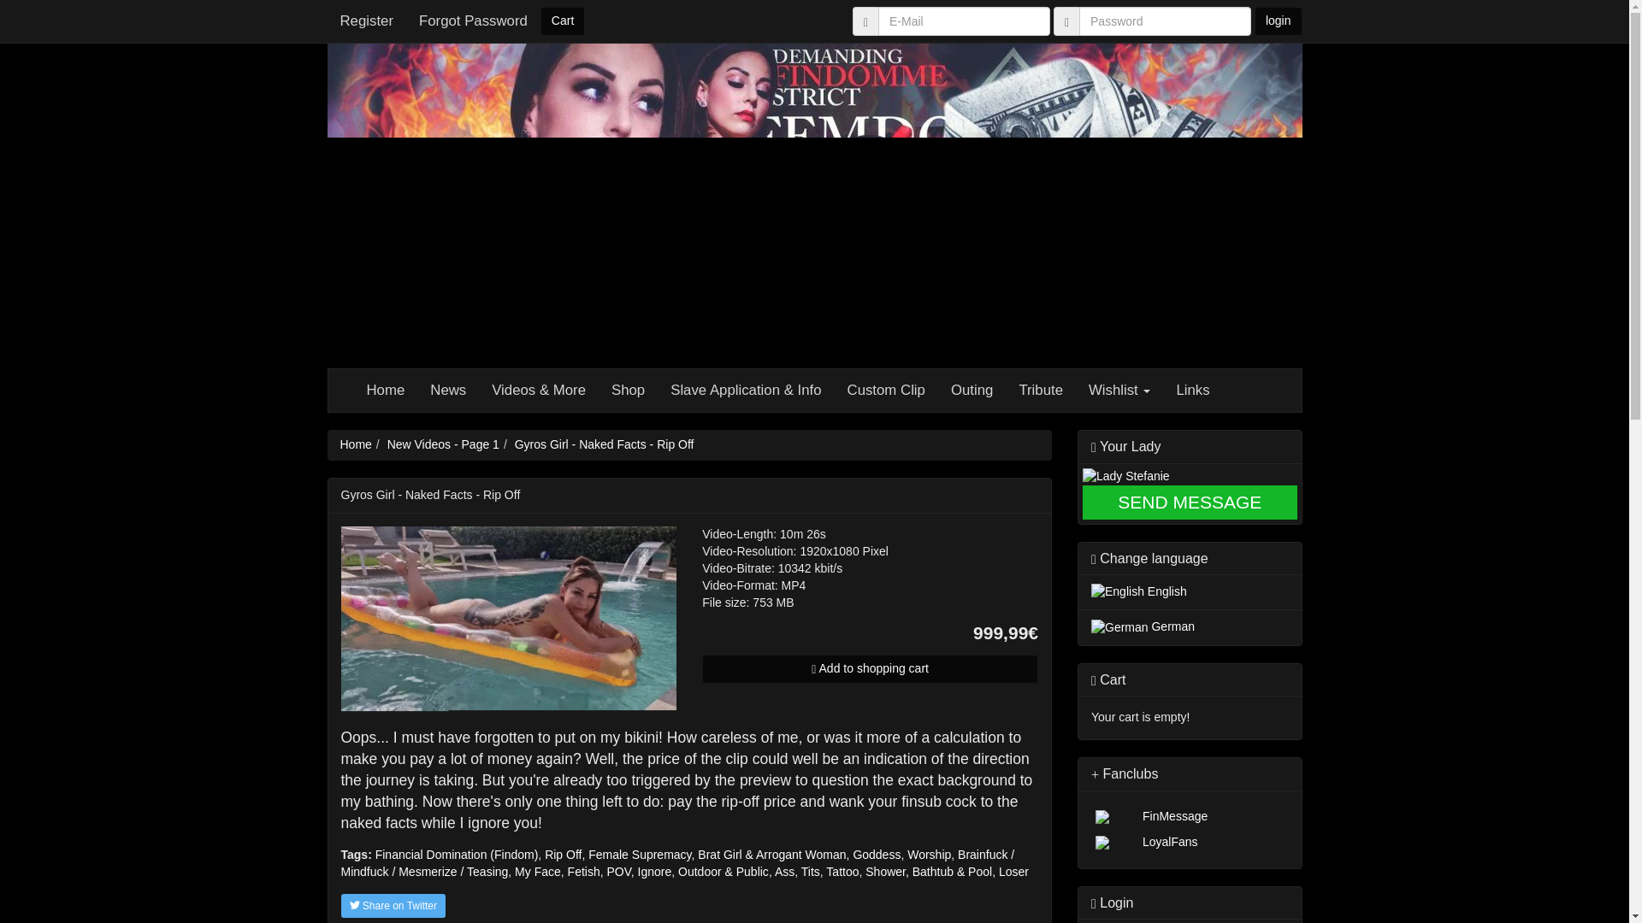  What do you see at coordinates (448, 390) in the screenshot?
I see `News` at bounding box center [448, 390].